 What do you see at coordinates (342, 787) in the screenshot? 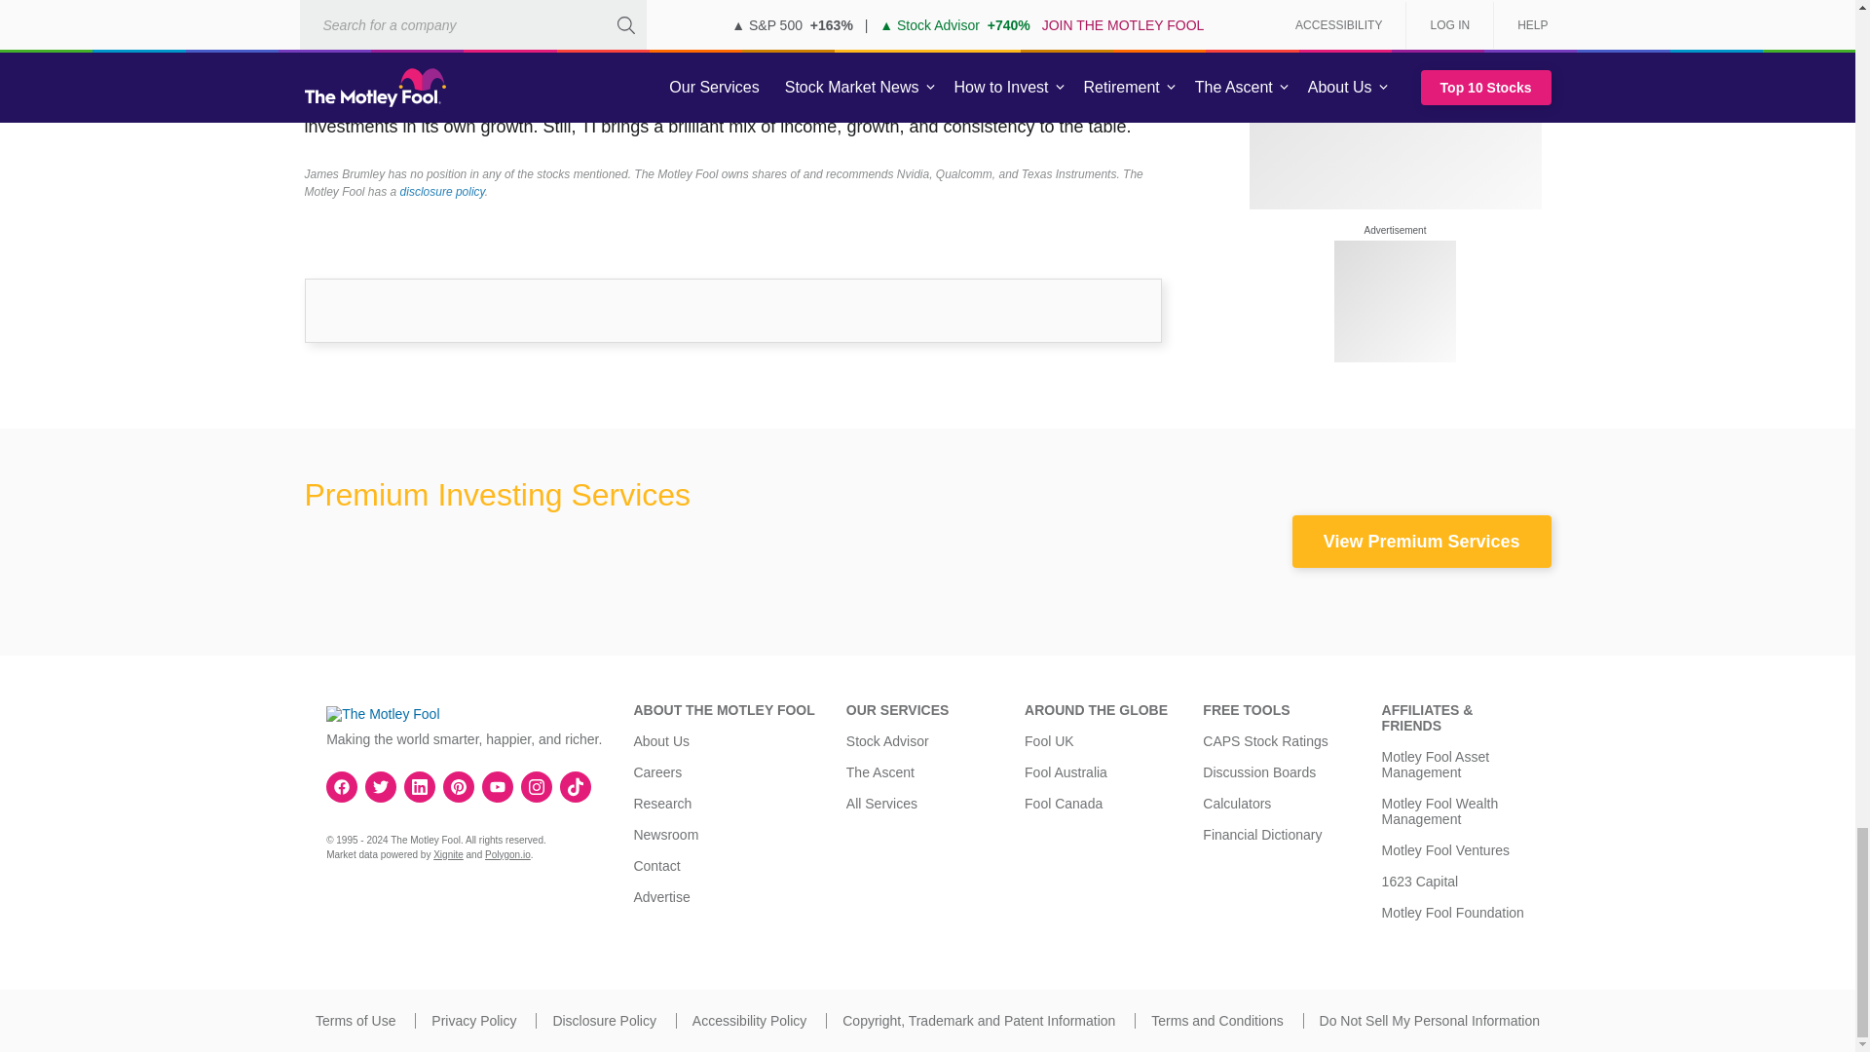
I see `Facebook` at bounding box center [342, 787].